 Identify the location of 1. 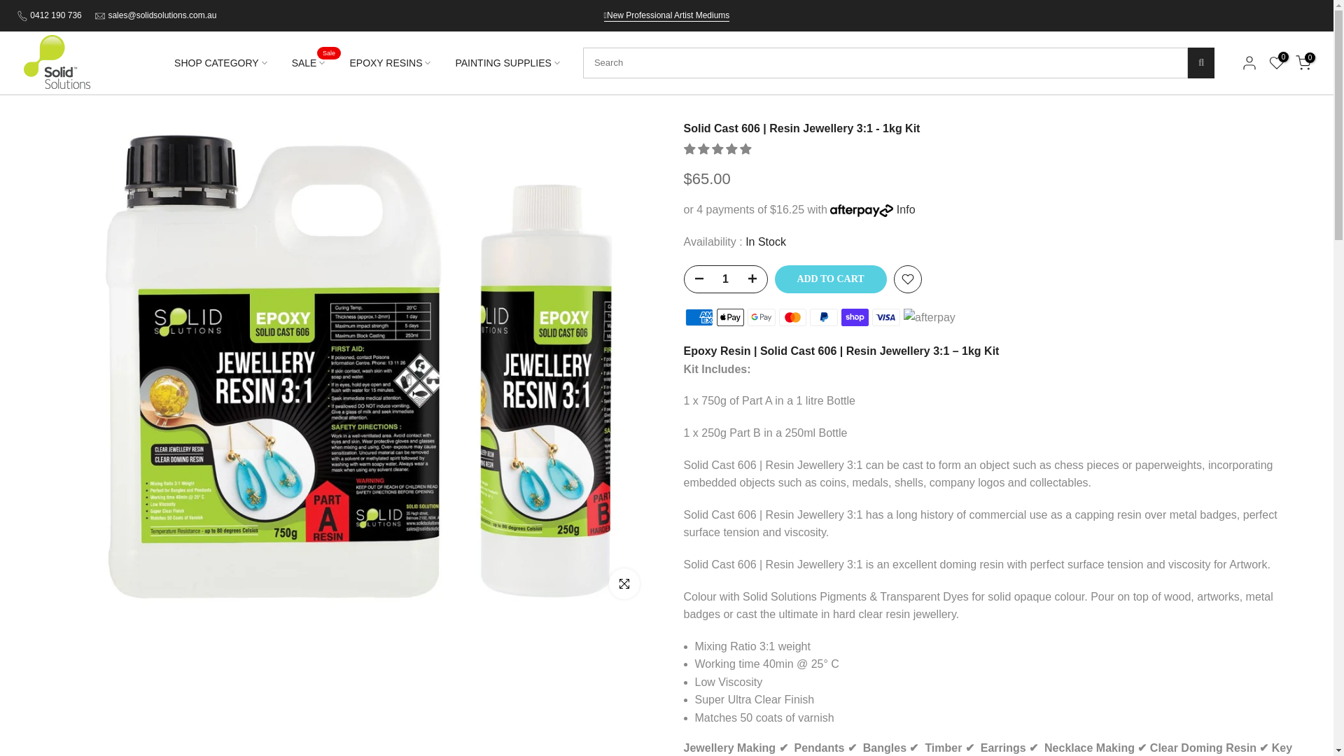
(829, 279).